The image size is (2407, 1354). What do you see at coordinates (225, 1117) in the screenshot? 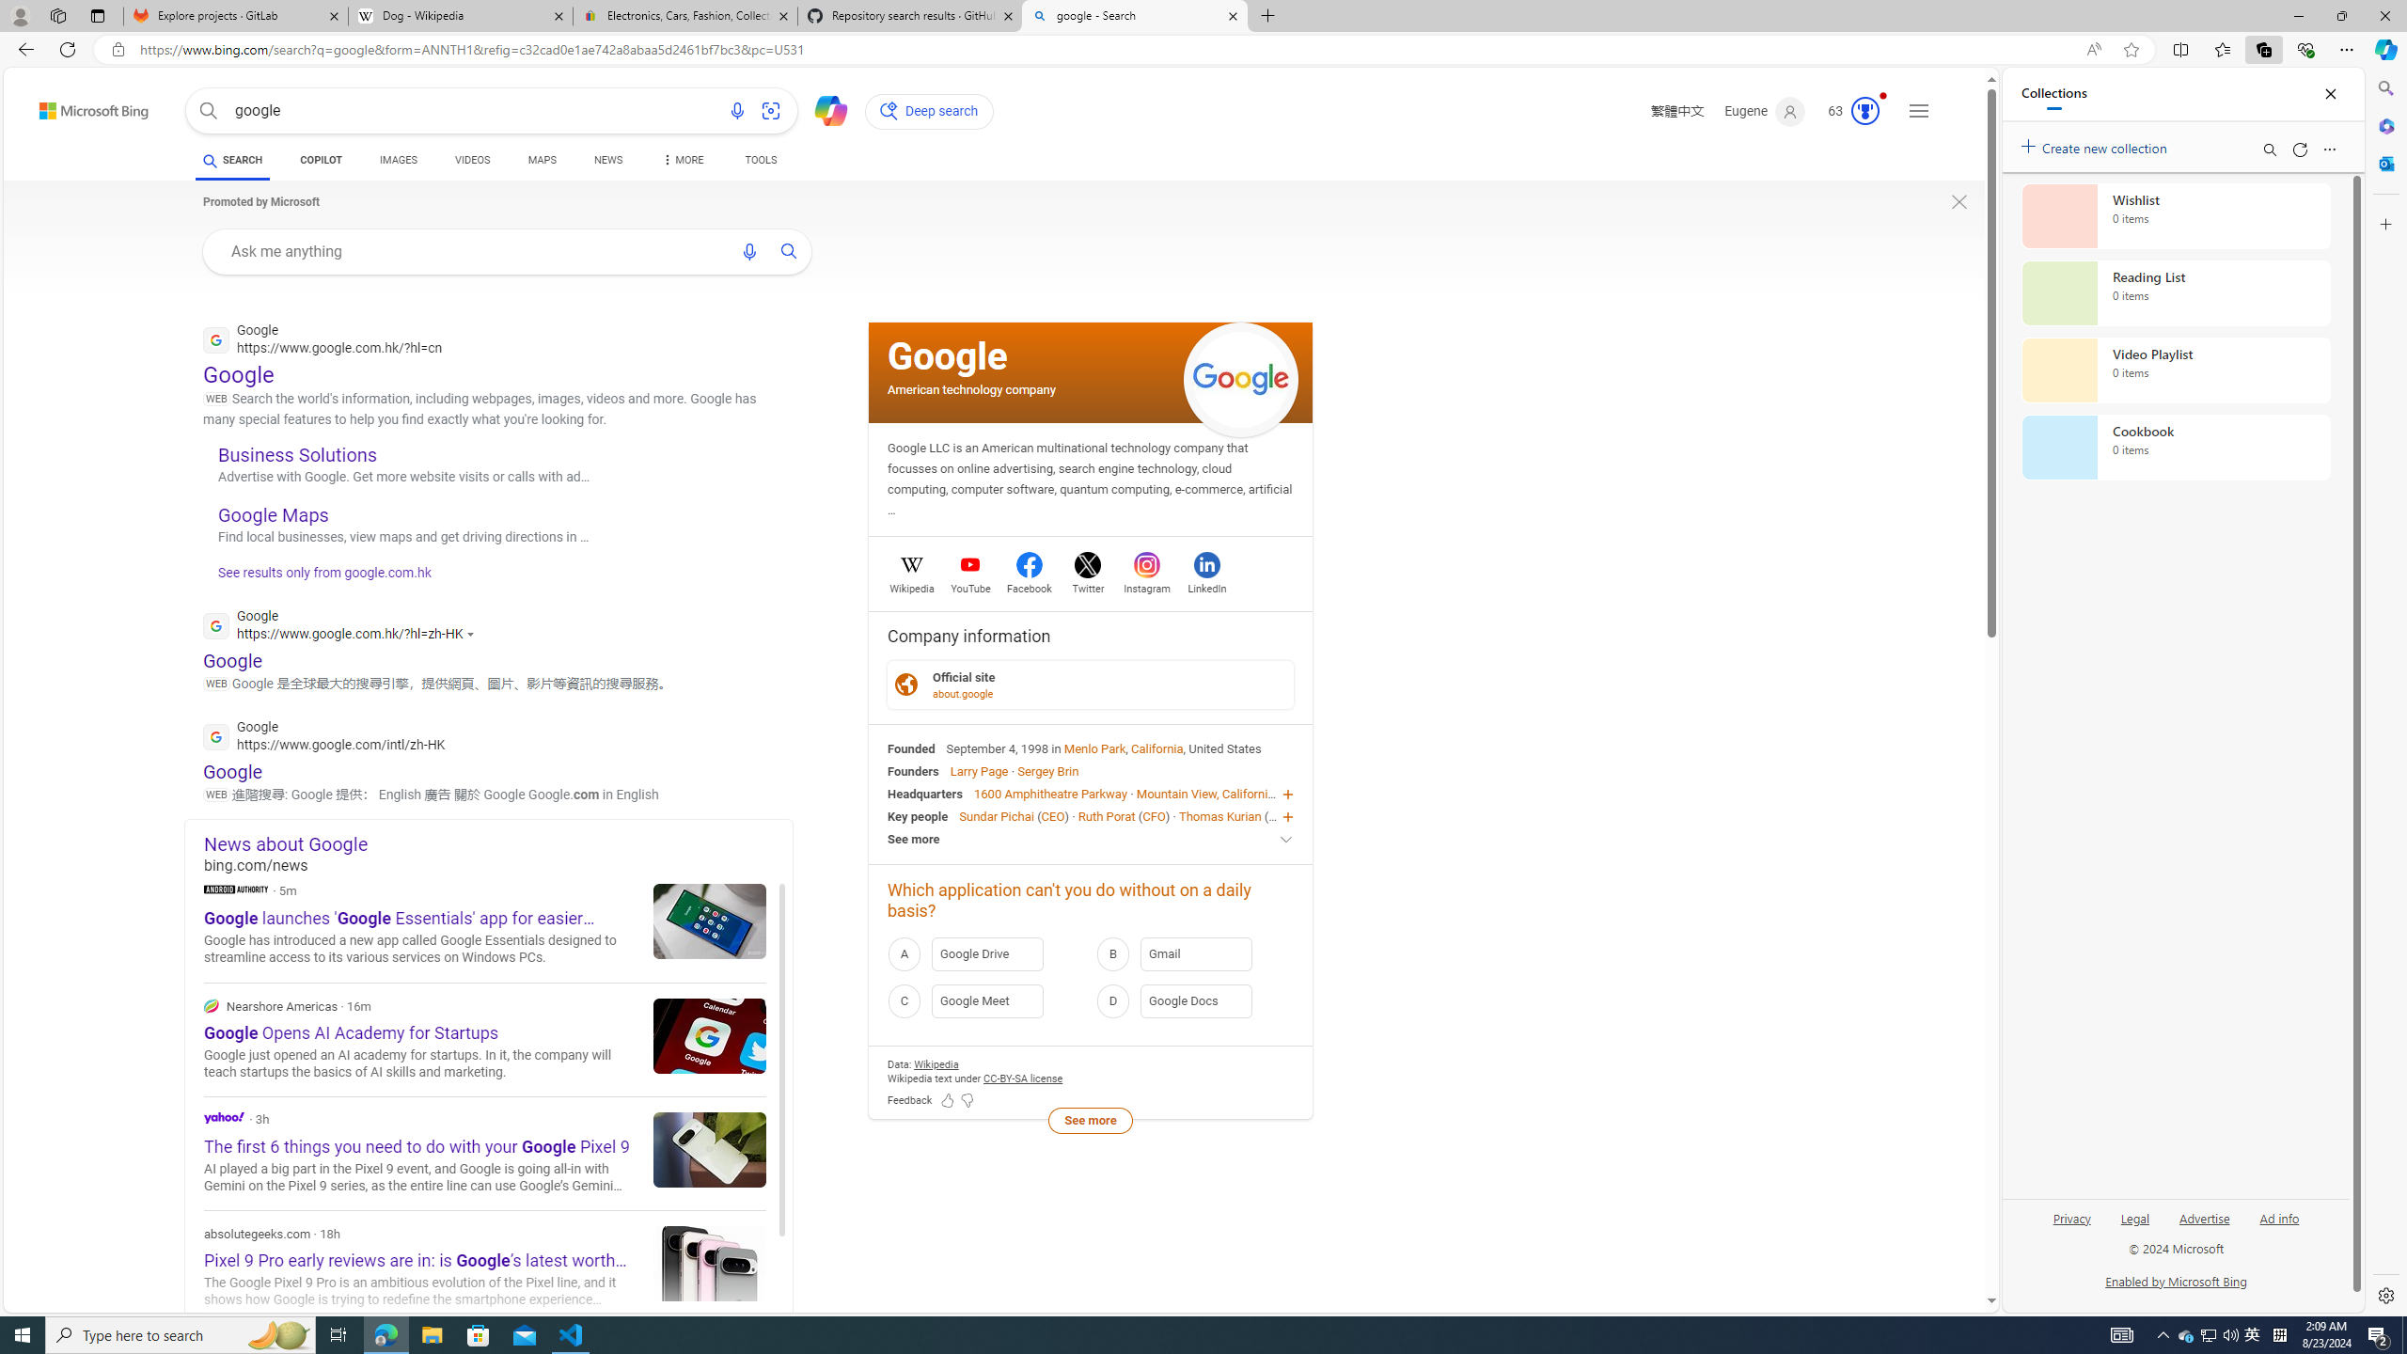
I see `Yahoo` at bounding box center [225, 1117].